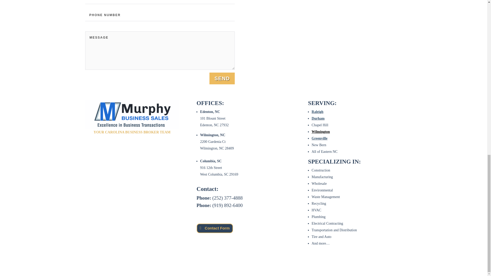 Image resolution: width=491 pixels, height=276 pixels. What do you see at coordinates (318, 111) in the screenshot?
I see `Raleigh` at bounding box center [318, 111].